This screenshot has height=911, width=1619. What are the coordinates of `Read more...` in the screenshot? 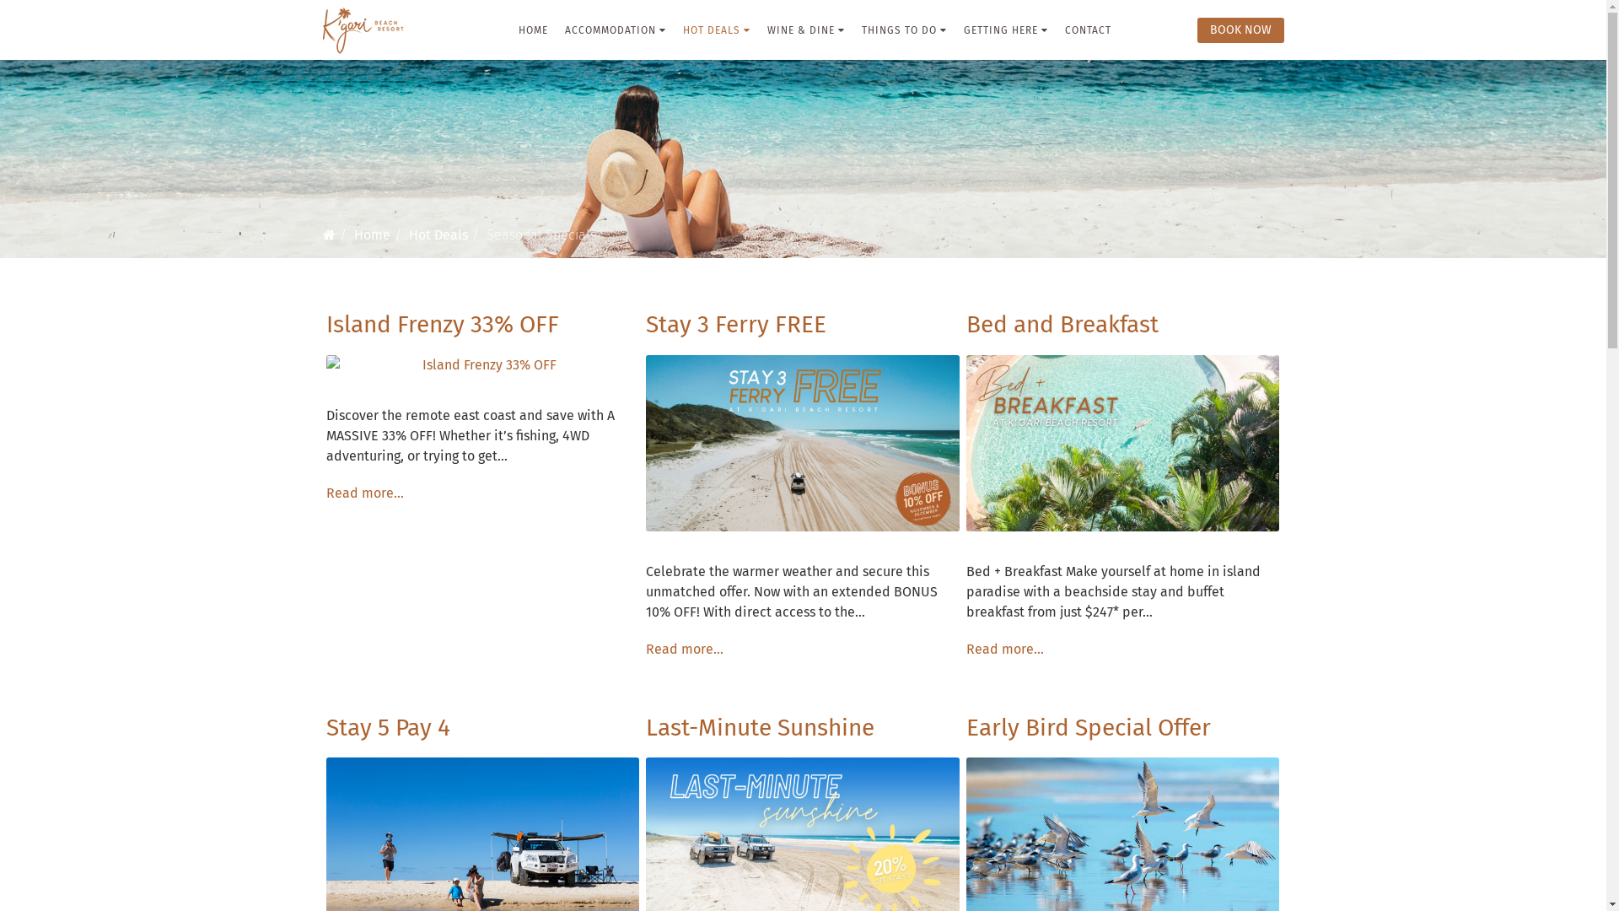 It's located at (1005, 650).